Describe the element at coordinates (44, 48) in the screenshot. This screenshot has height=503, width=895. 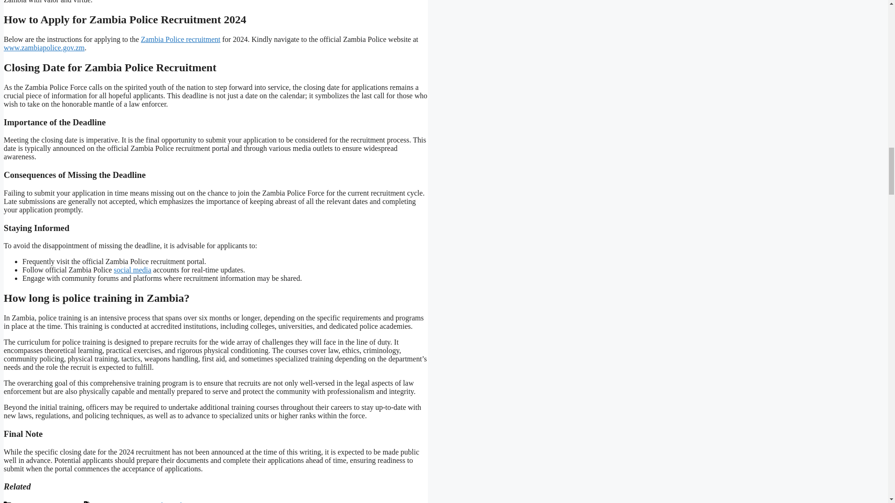
I see `www.zambiapolice.gov.zm` at that location.